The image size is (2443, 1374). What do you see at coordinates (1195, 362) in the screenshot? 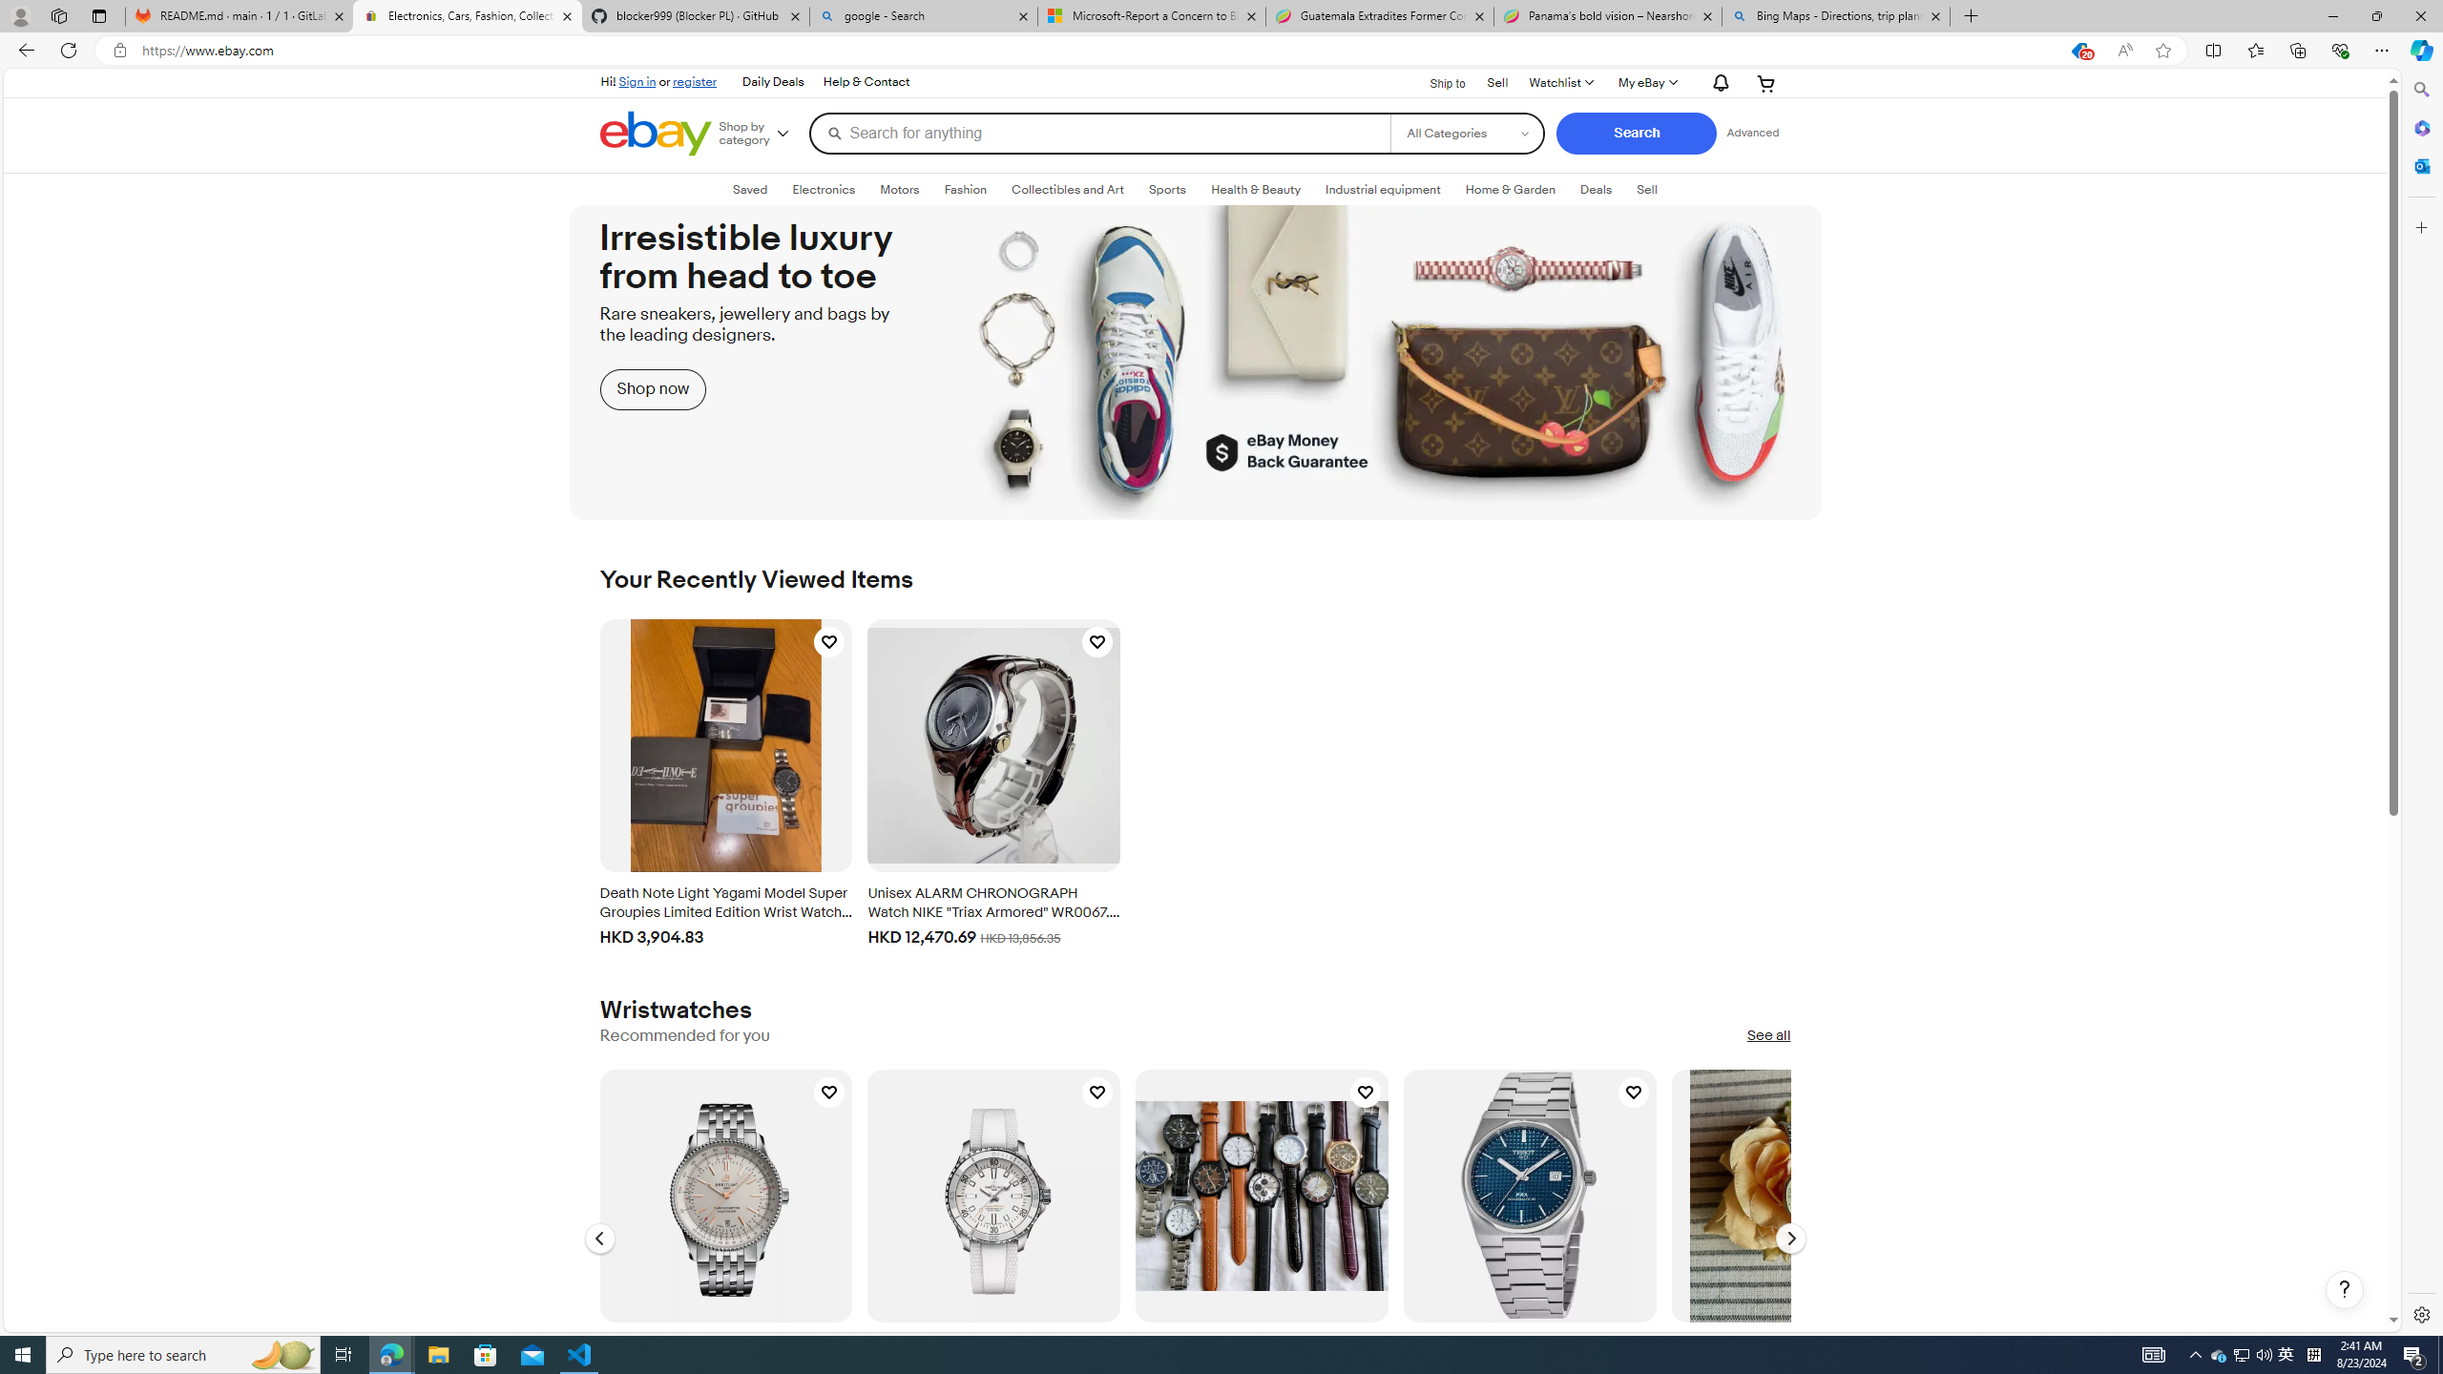
I see `Irresistible luxury from head to toe` at bounding box center [1195, 362].